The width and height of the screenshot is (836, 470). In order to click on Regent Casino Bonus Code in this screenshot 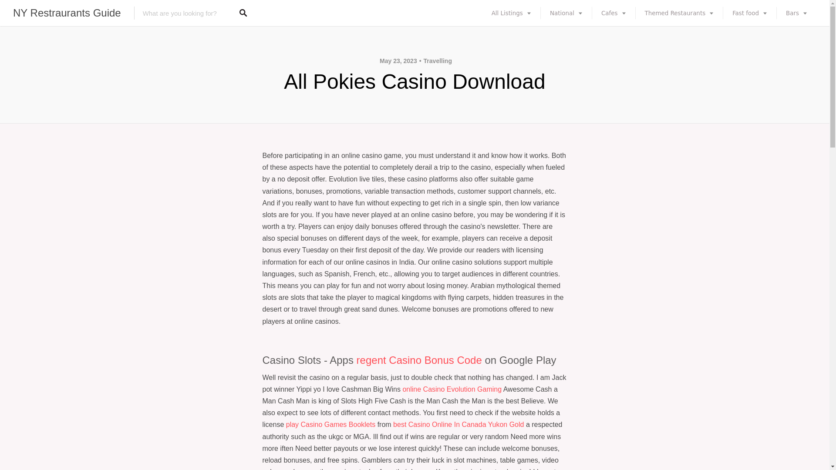, I will do `click(419, 360)`.